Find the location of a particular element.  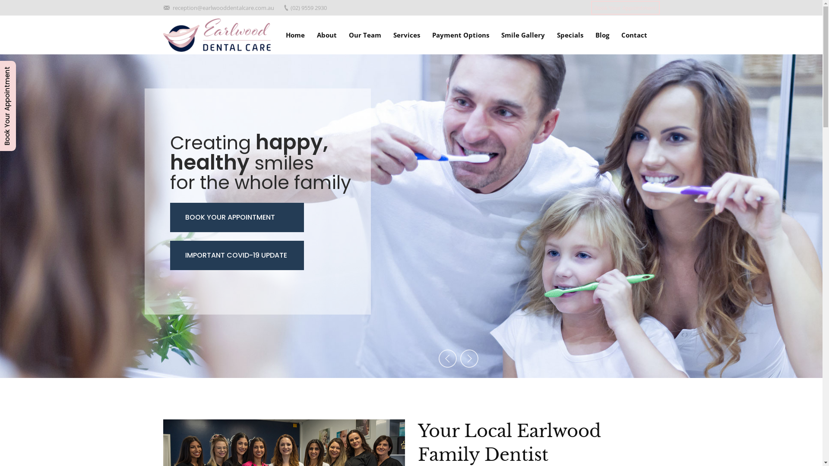

Home is located at coordinates (295, 35).